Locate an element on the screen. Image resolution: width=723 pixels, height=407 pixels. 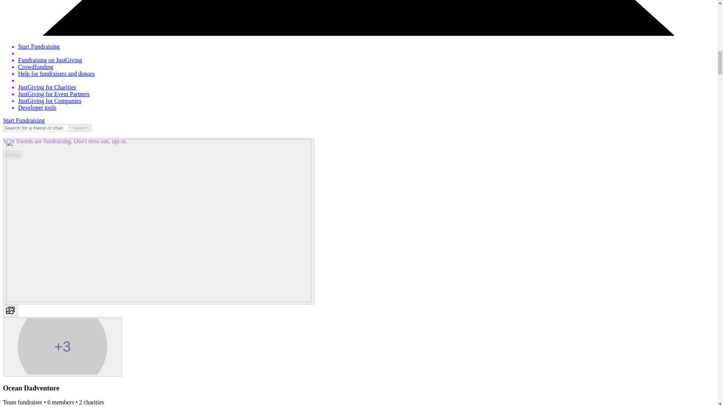
Crowdfunding is located at coordinates (35, 66).